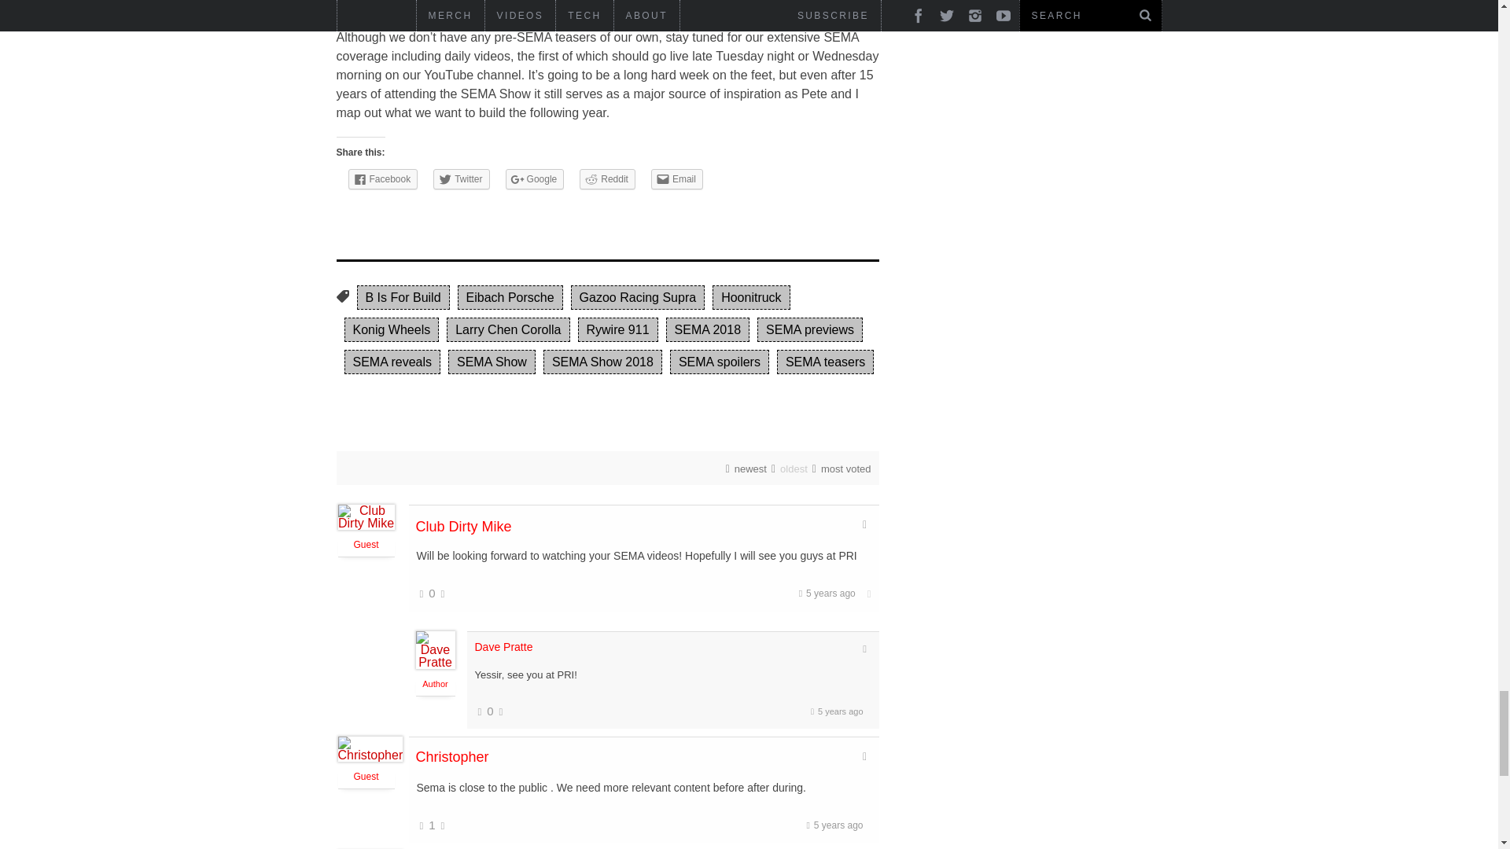 This screenshot has height=849, width=1510. I want to click on Eibach Porsche, so click(510, 297).